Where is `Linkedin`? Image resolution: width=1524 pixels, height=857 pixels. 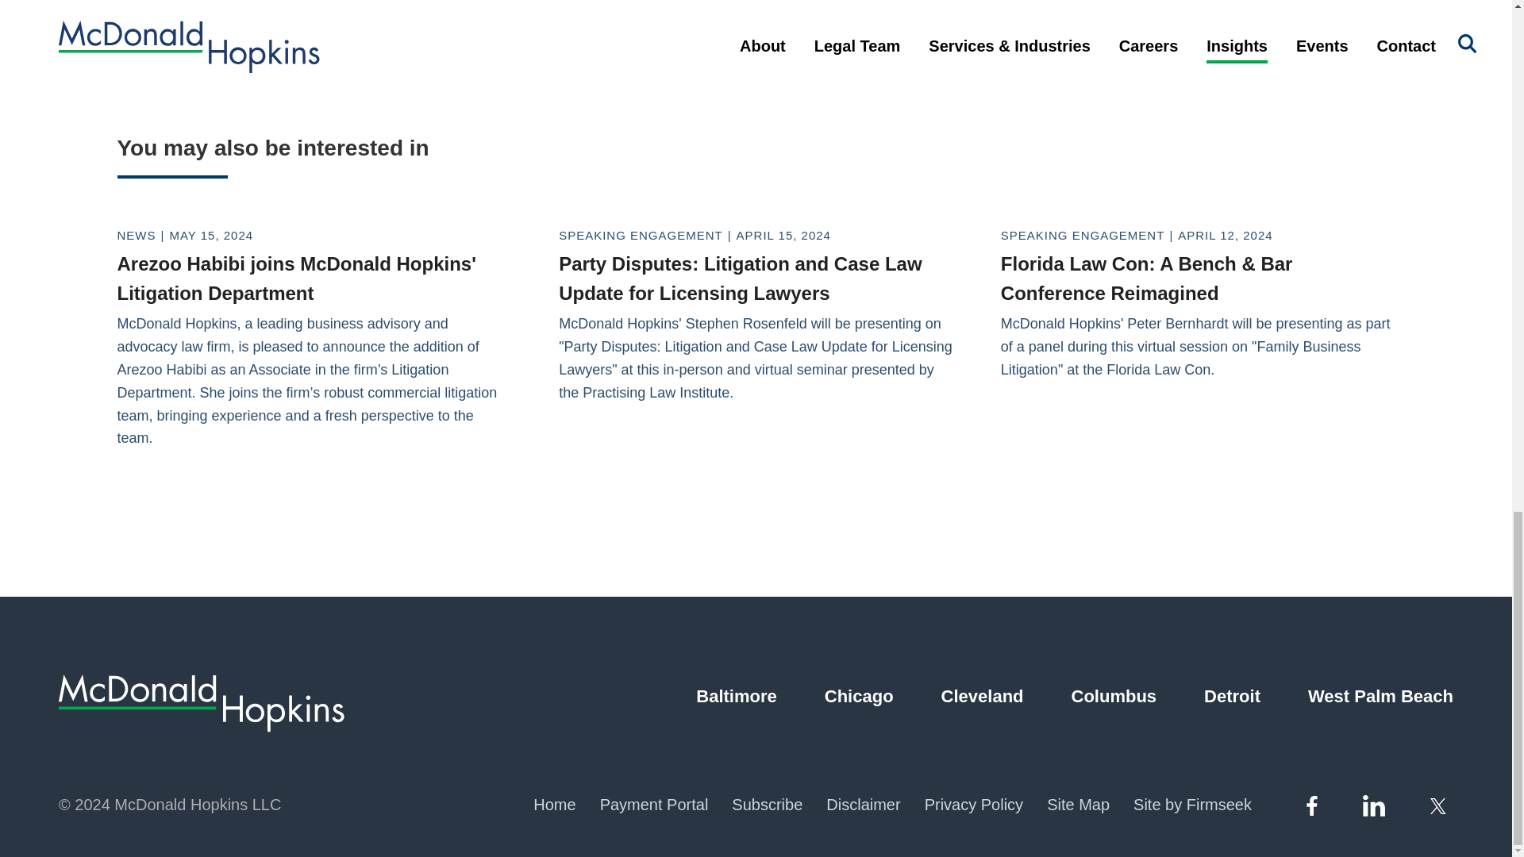 Linkedin is located at coordinates (1373, 805).